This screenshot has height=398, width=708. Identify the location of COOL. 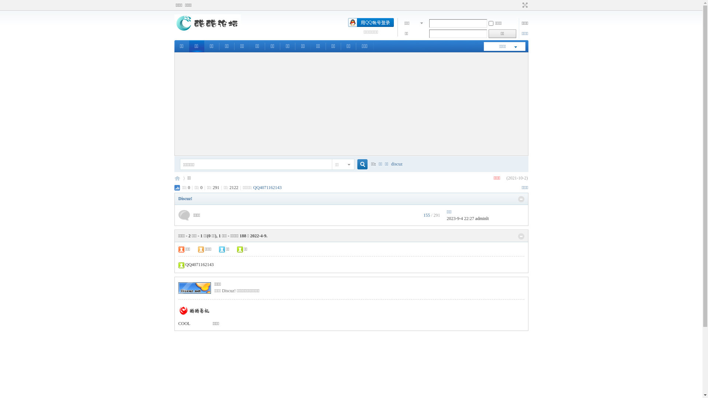
(177, 178).